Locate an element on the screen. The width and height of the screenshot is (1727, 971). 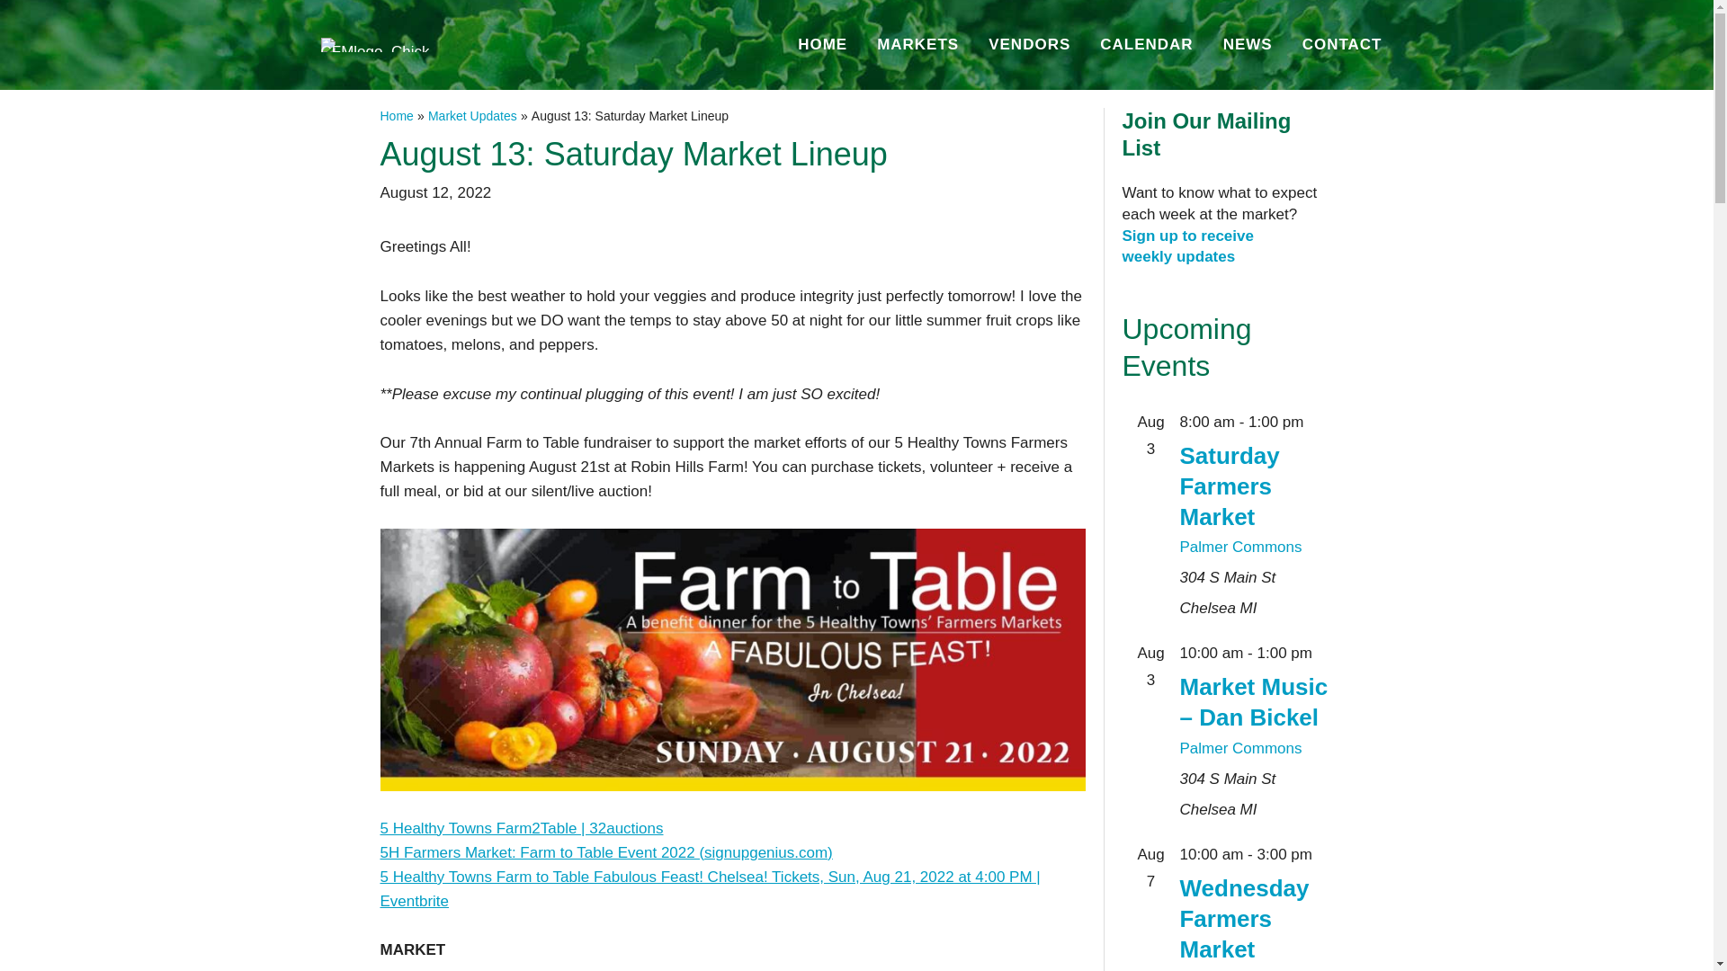
Market Updates is located at coordinates (1322, 853).